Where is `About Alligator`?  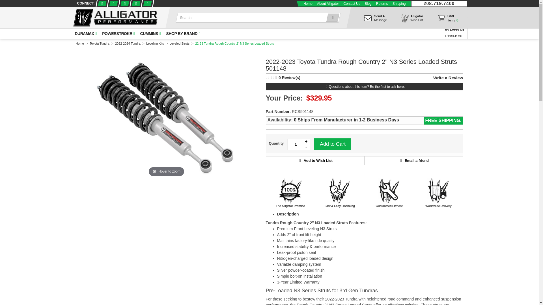
About Alligator is located at coordinates (328, 3).